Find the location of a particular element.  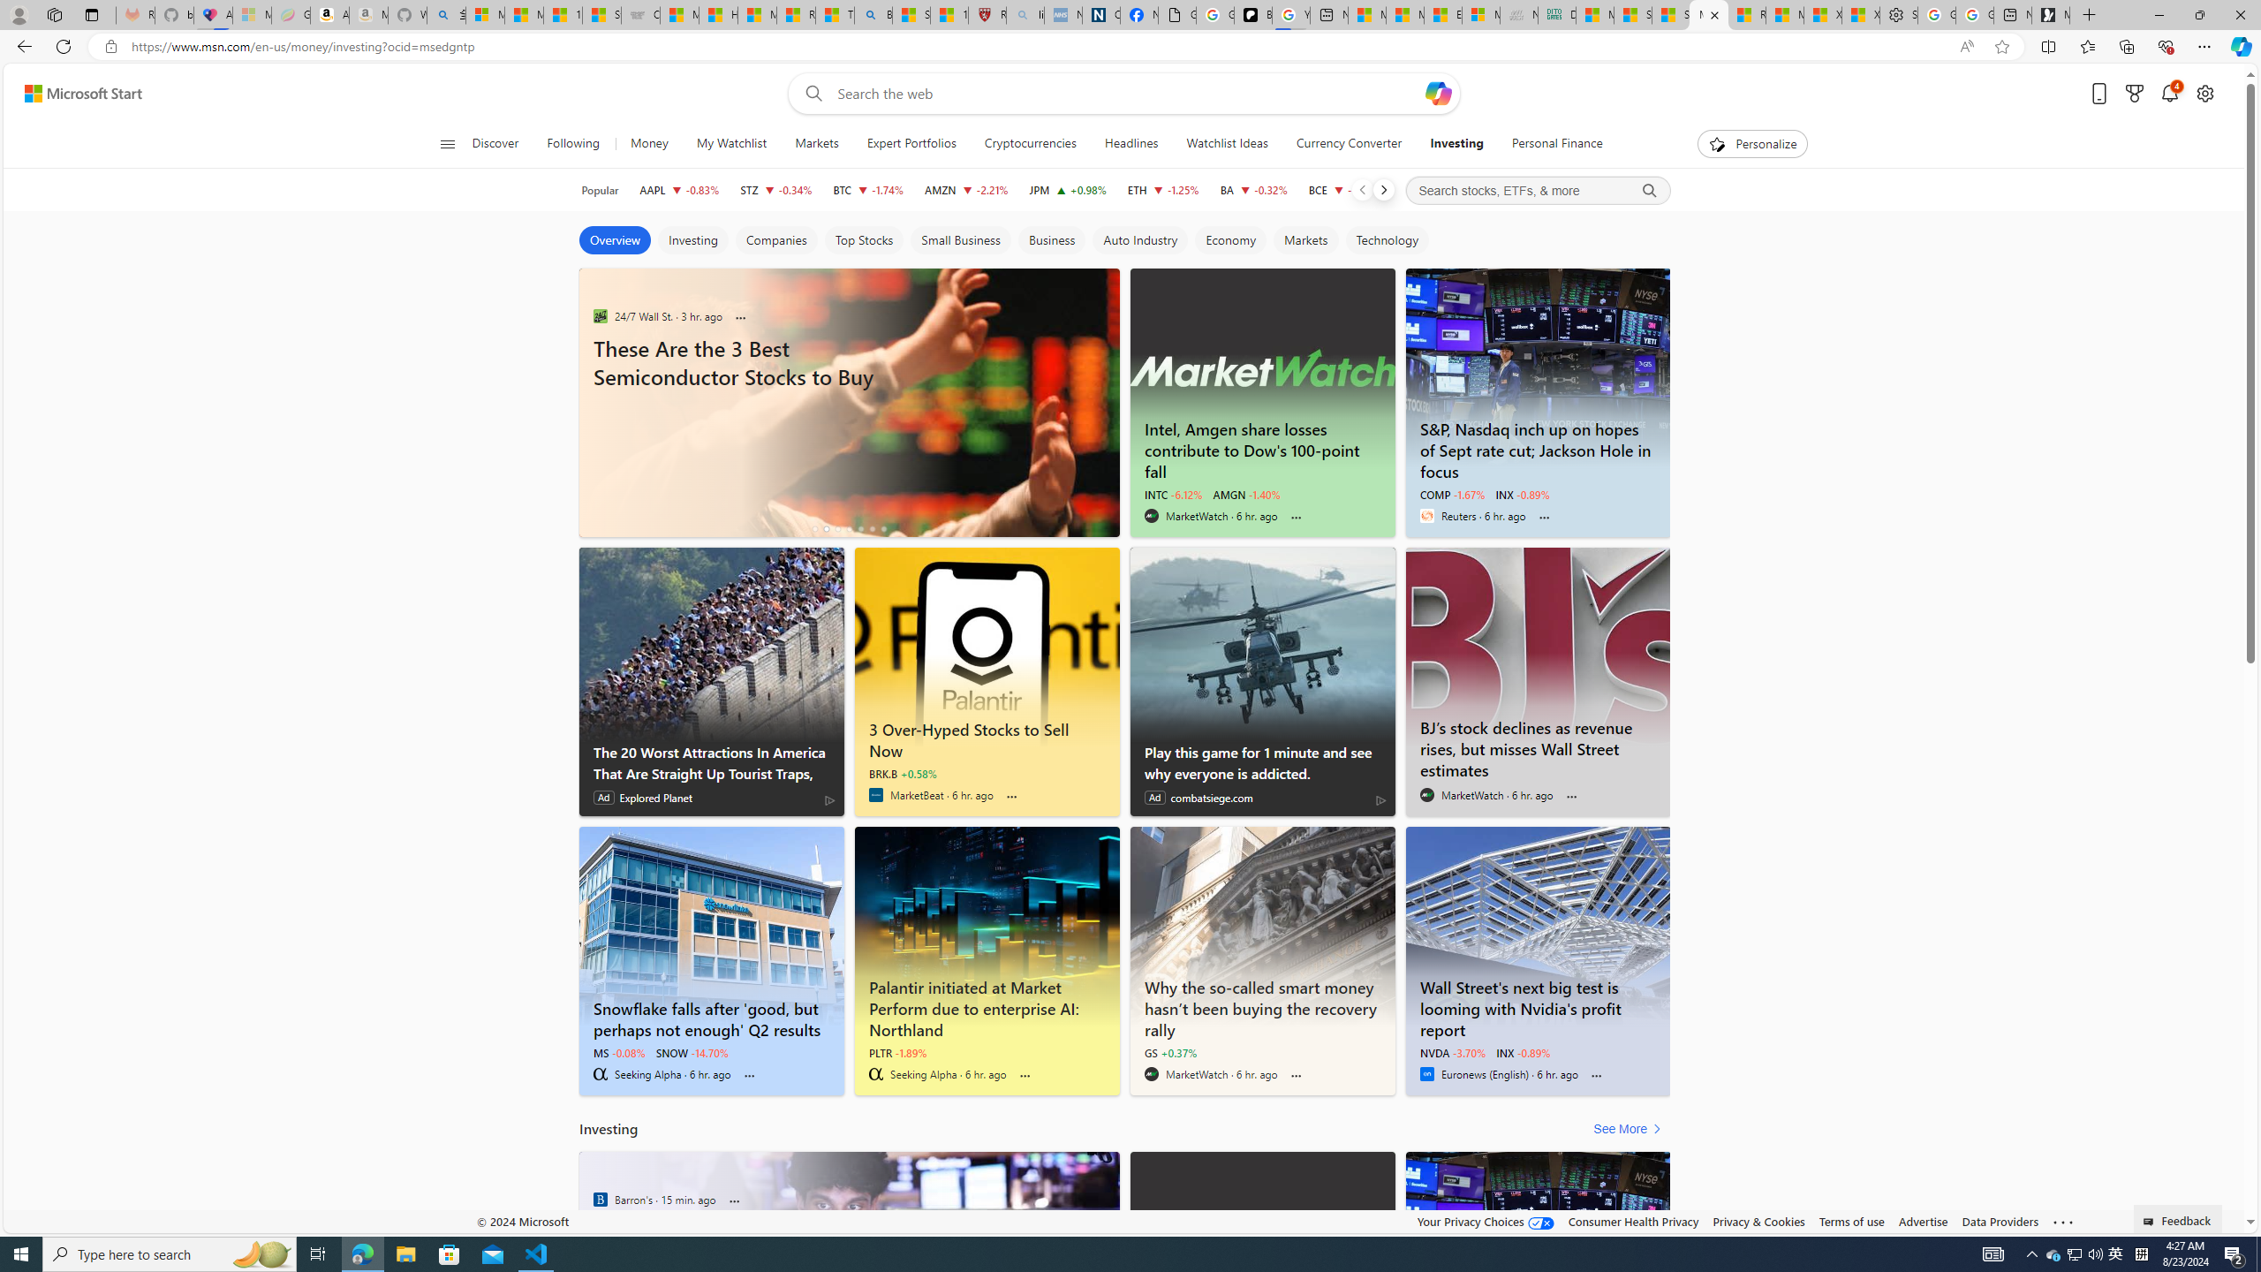

Markets is located at coordinates (816, 144).